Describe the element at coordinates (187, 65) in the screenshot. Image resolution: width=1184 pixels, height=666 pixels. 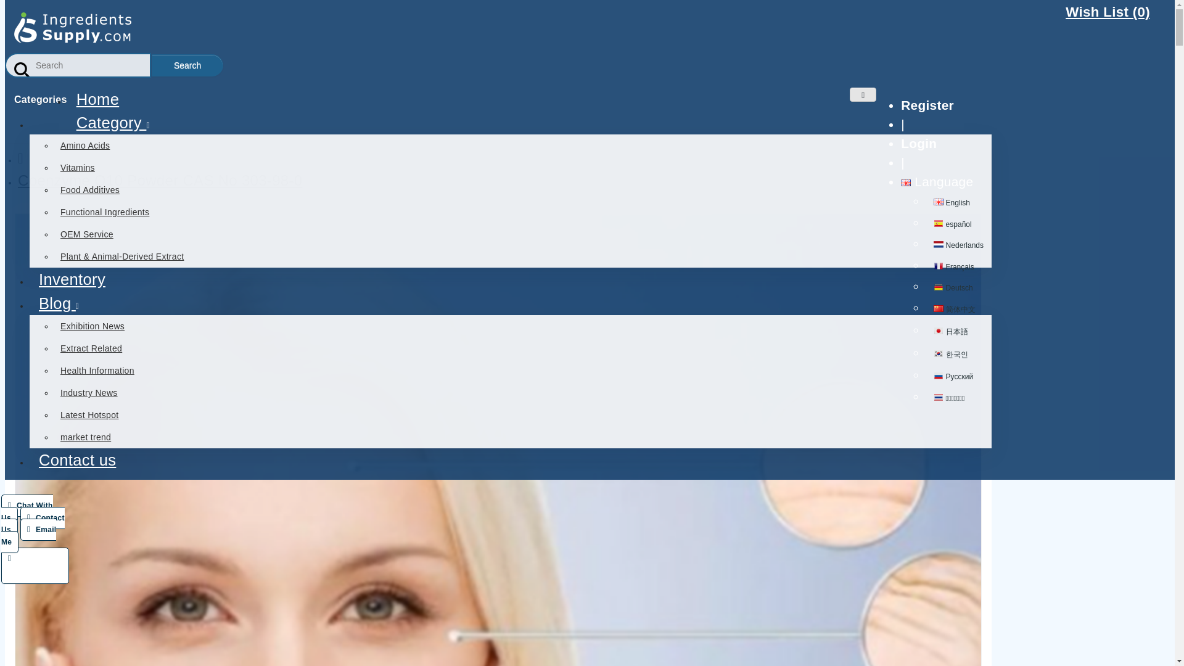
I see `Search` at that location.